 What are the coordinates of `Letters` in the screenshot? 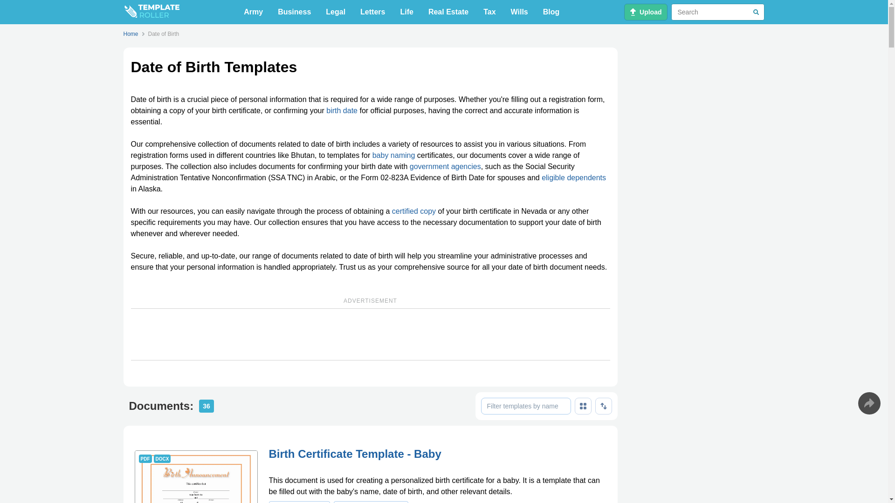 It's located at (372, 12).